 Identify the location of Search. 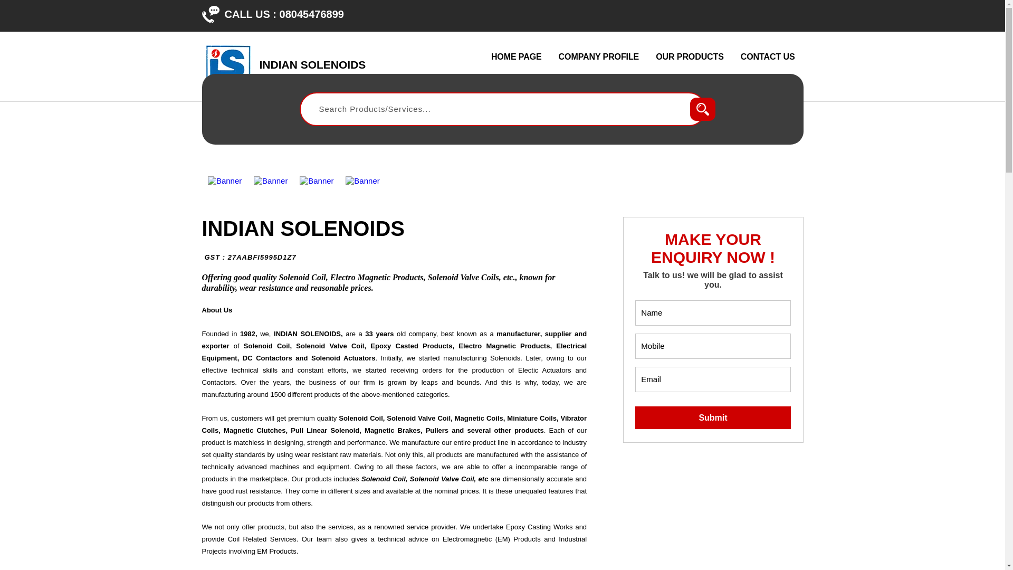
(702, 109).